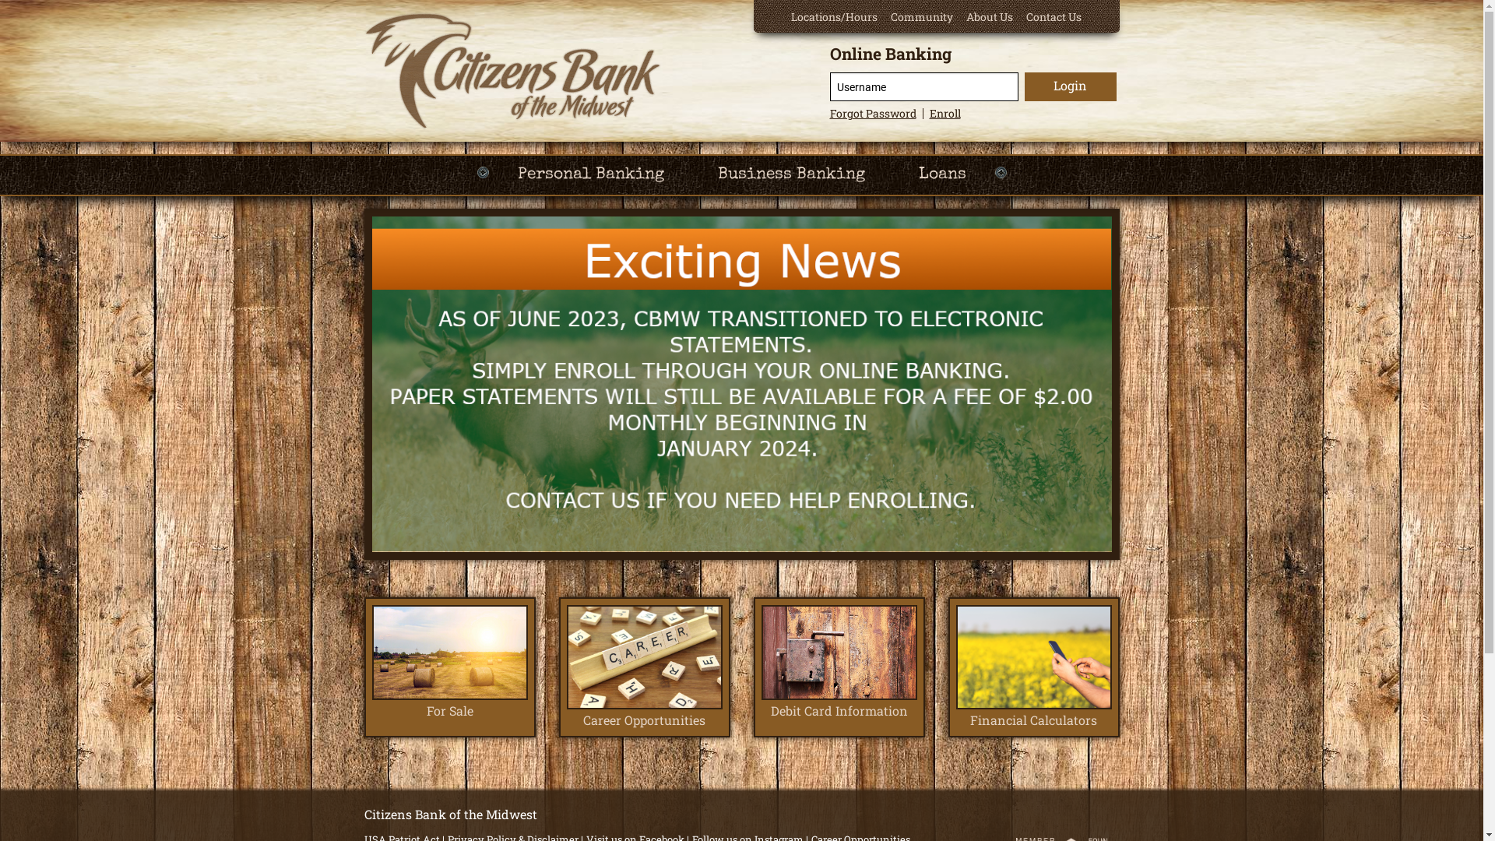  What do you see at coordinates (1070, 87) in the screenshot?
I see `Login` at bounding box center [1070, 87].